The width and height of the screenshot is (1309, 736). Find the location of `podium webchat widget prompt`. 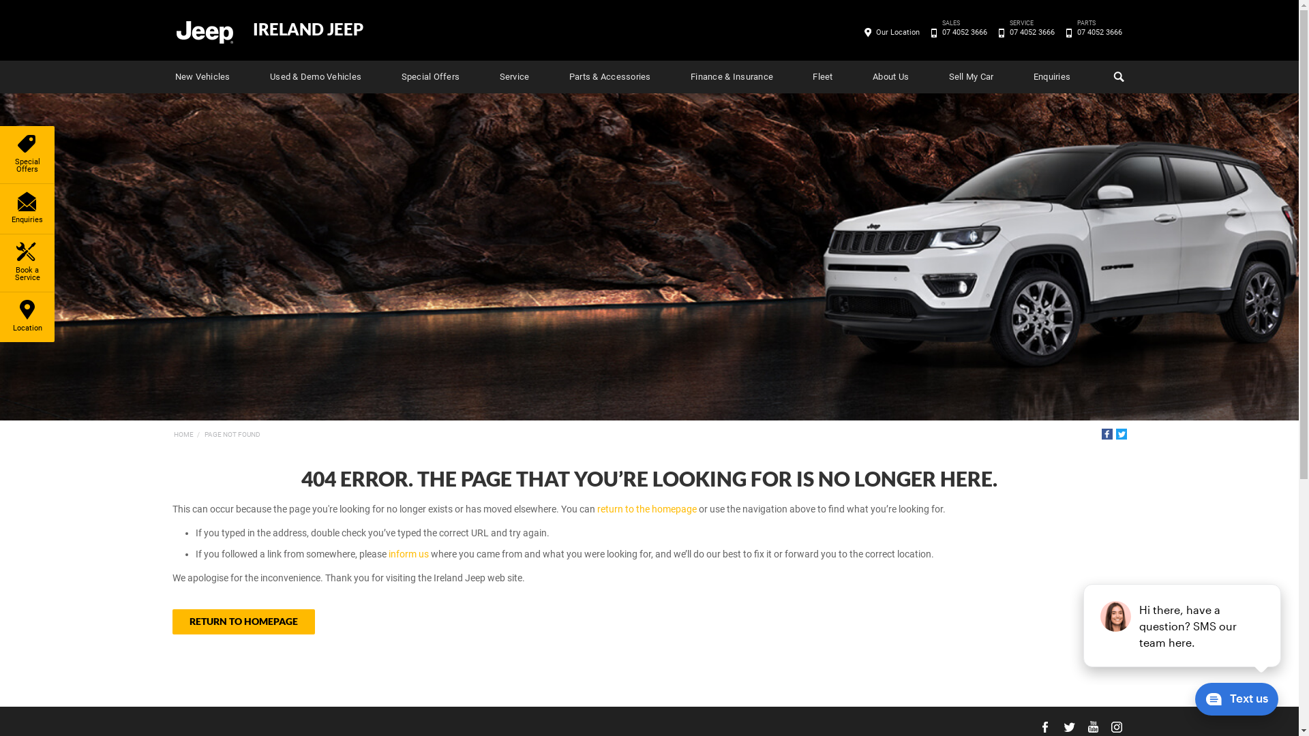

podium webchat widget prompt is located at coordinates (1183, 626).